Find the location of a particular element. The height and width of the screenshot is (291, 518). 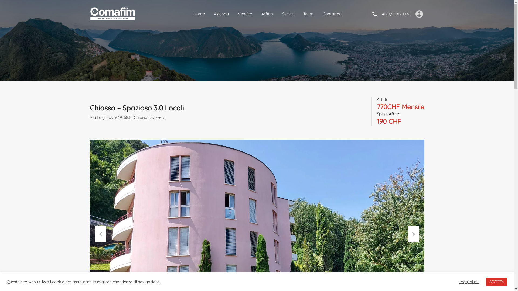

Contattaci is located at coordinates (332, 14).